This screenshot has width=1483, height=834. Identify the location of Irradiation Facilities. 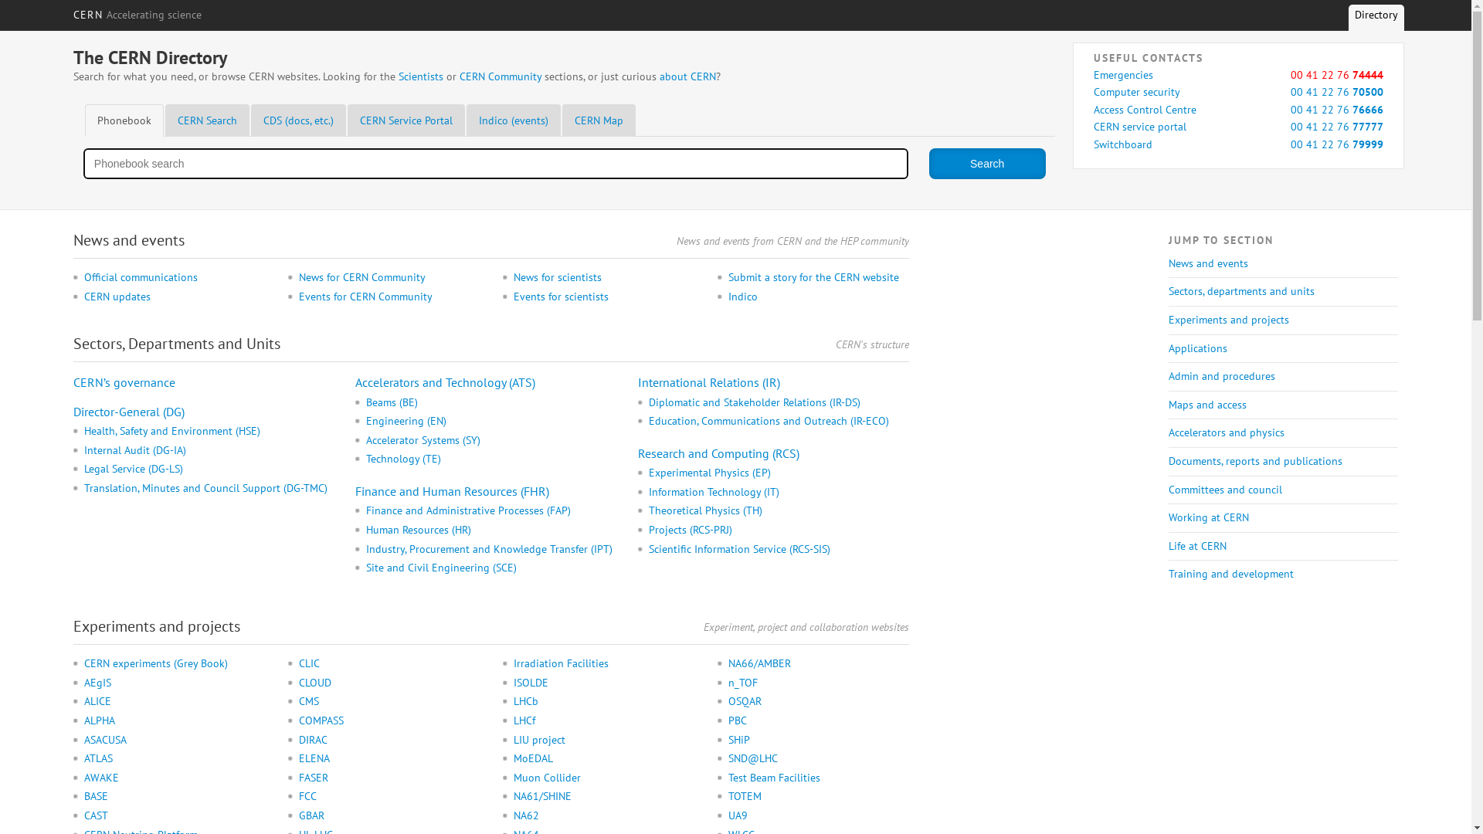
(604, 664).